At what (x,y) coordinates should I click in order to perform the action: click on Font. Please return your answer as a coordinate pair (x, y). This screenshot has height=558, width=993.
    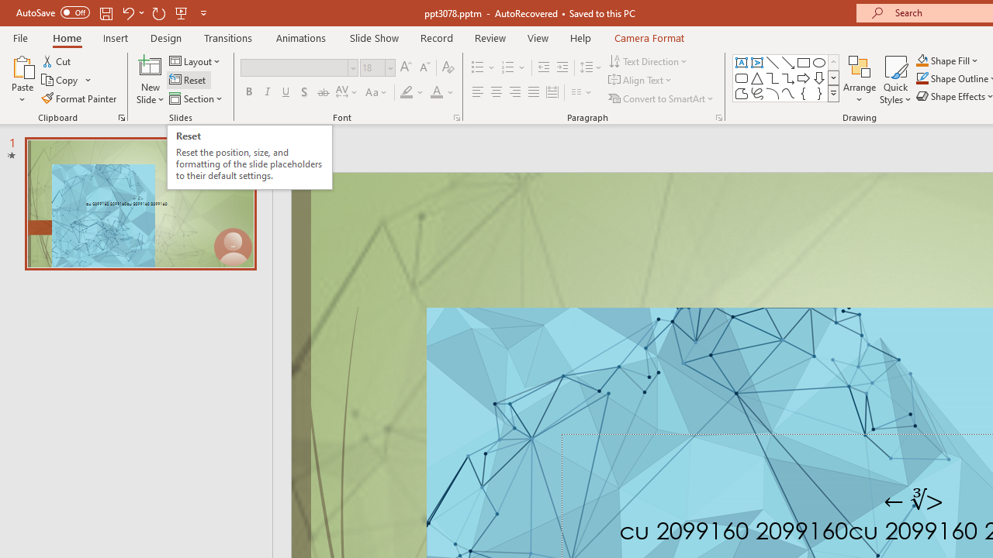
    Looking at the image, I should click on (295, 67).